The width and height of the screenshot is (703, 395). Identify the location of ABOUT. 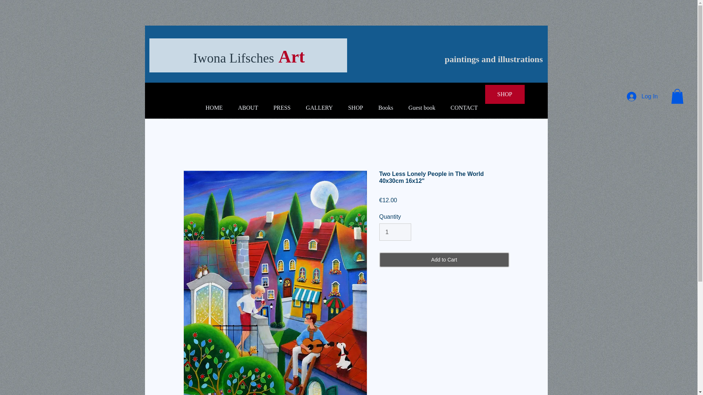
(248, 108).